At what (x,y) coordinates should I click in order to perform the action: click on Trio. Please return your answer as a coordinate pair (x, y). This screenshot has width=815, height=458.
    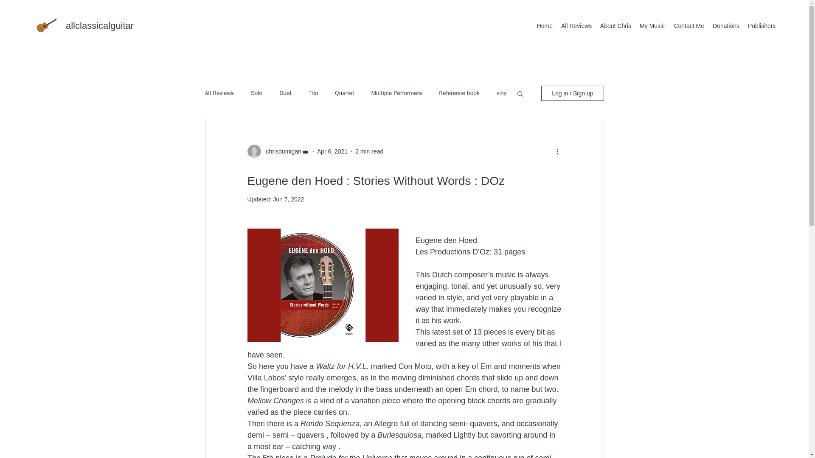
    Looking at the image, I should click on (313, 93).